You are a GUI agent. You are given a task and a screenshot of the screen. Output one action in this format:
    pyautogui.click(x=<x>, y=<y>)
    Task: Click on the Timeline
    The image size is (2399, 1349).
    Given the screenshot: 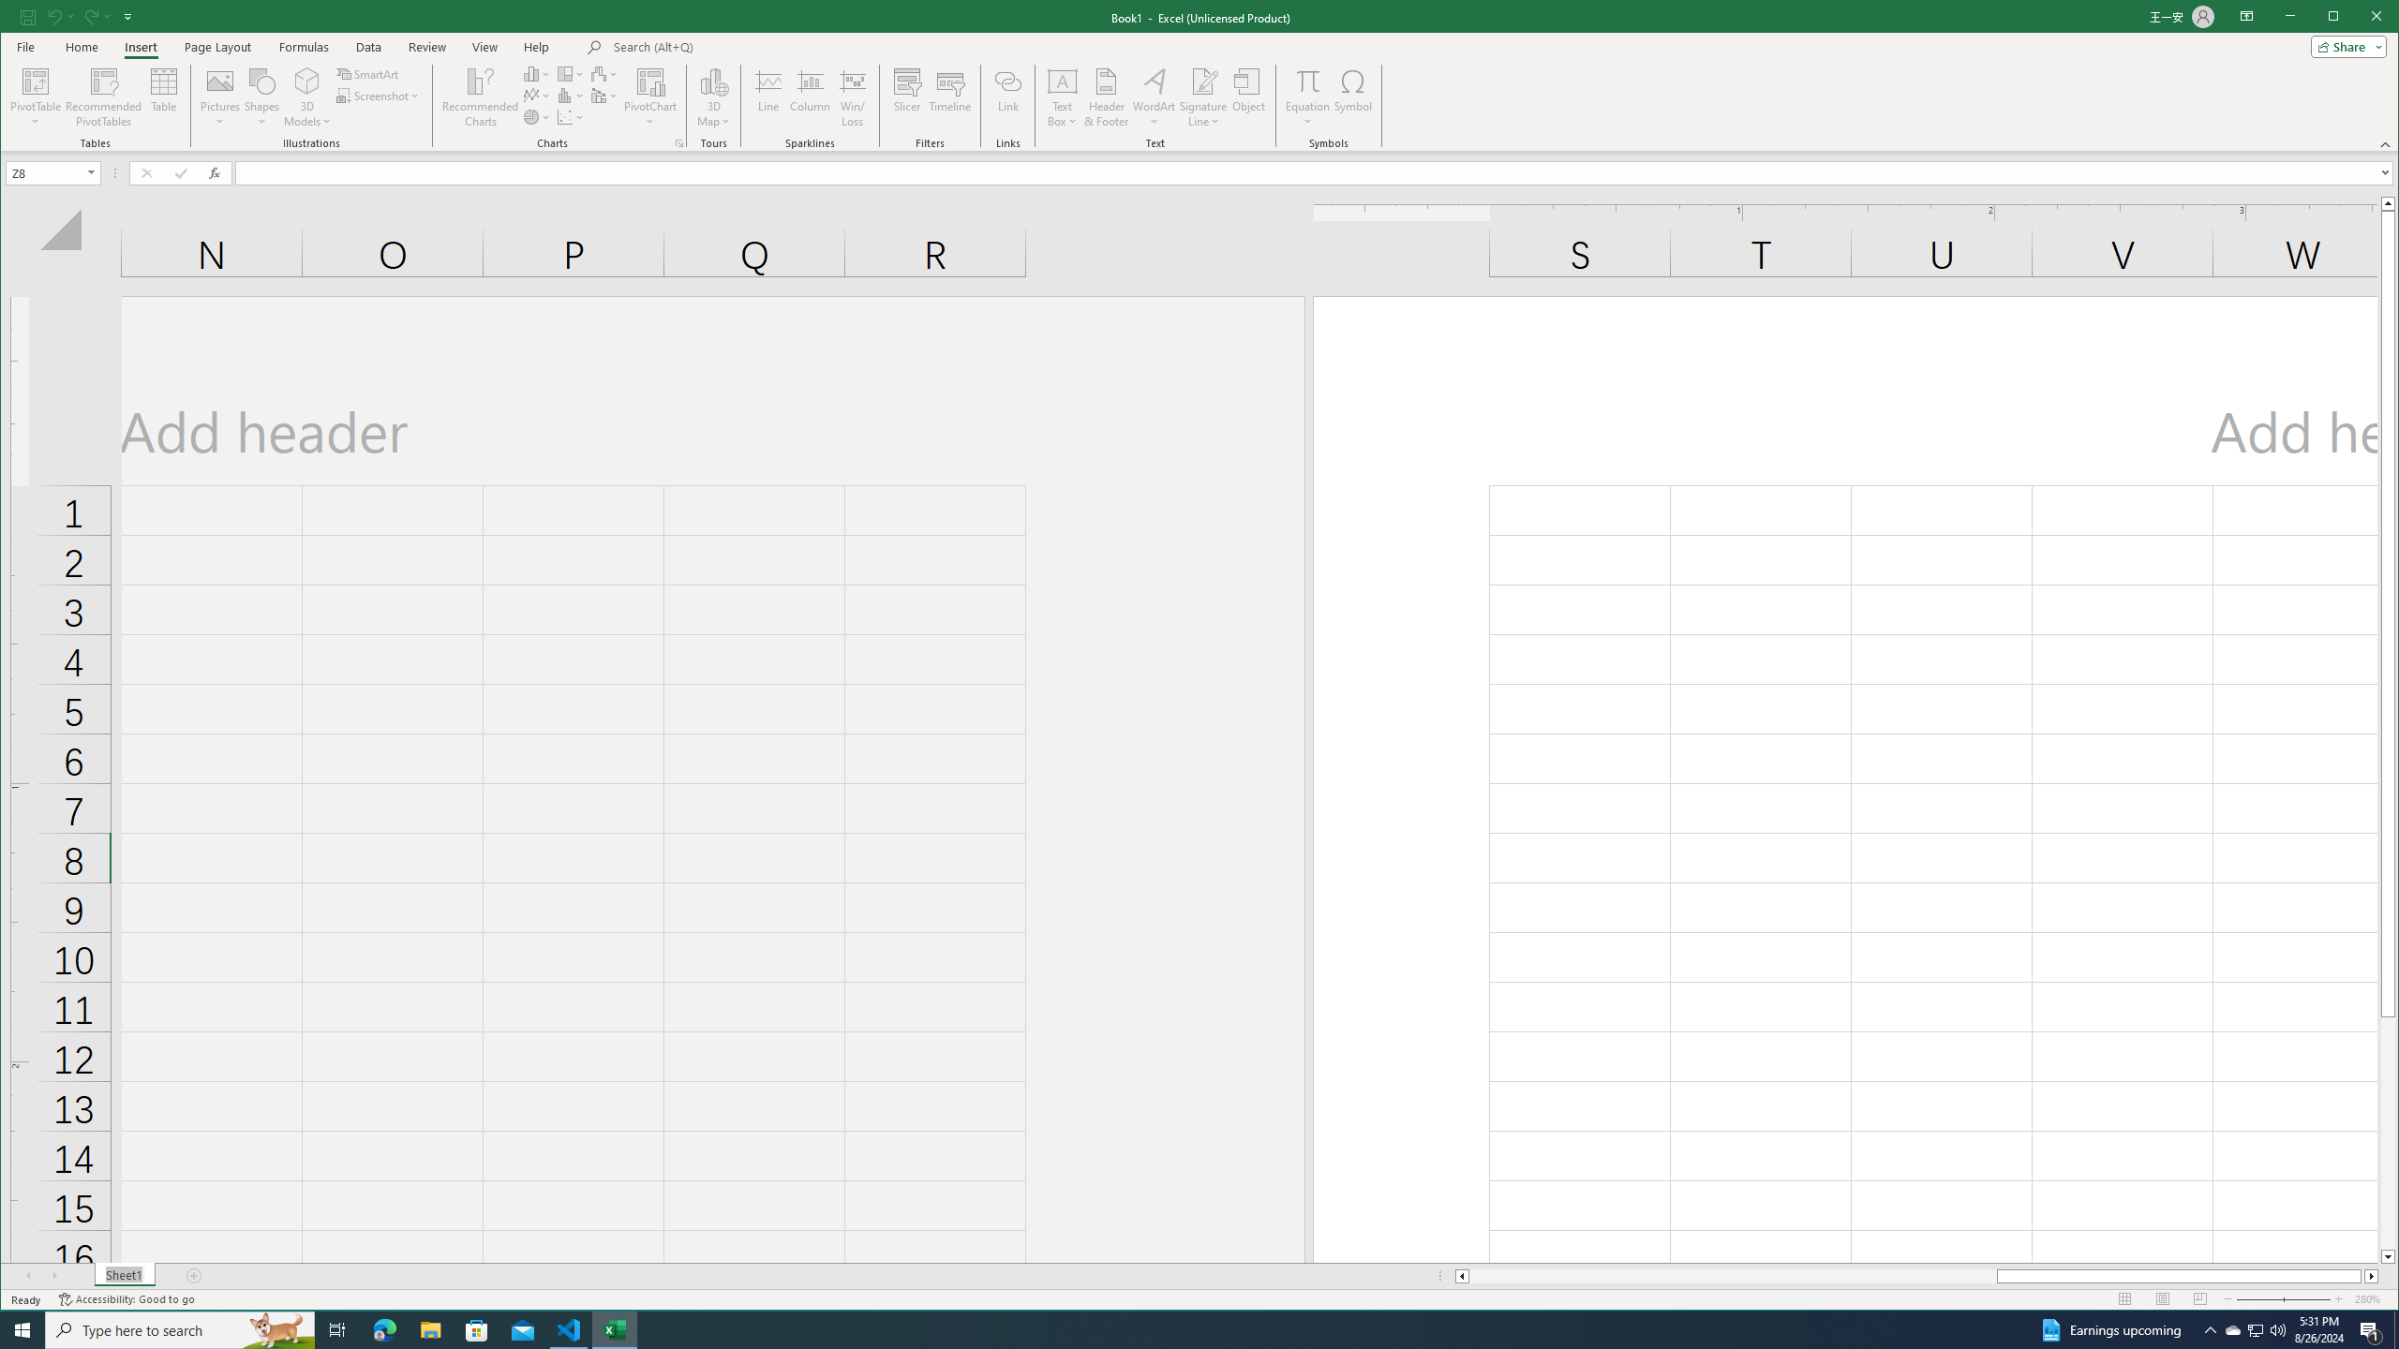 What is the action you would take?
    pyautogui.click(x=950, y=97)
    